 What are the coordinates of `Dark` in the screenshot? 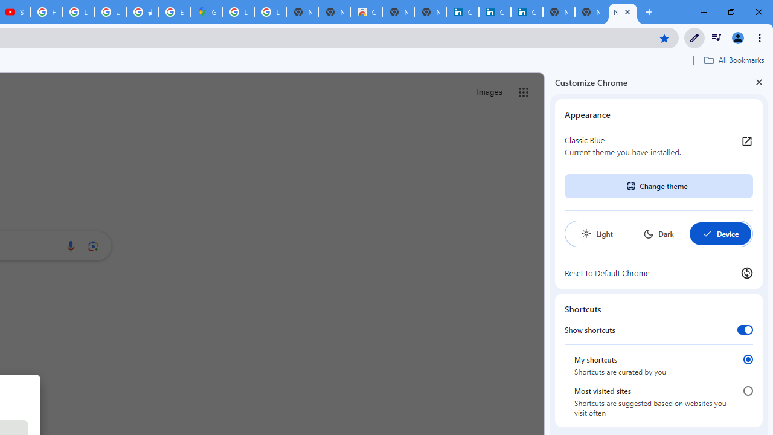 It's located at (658, 233).